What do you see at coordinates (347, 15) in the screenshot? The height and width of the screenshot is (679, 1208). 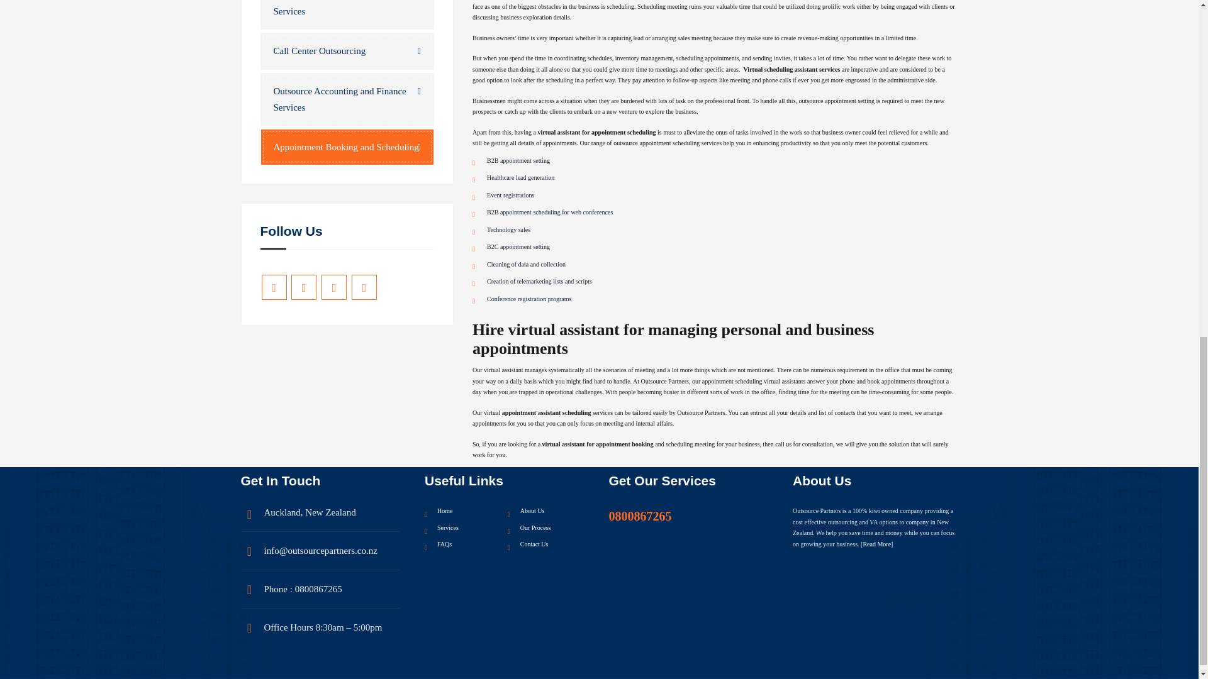 I see `Outsource Account Management Services` at bounding box center [347, 15].